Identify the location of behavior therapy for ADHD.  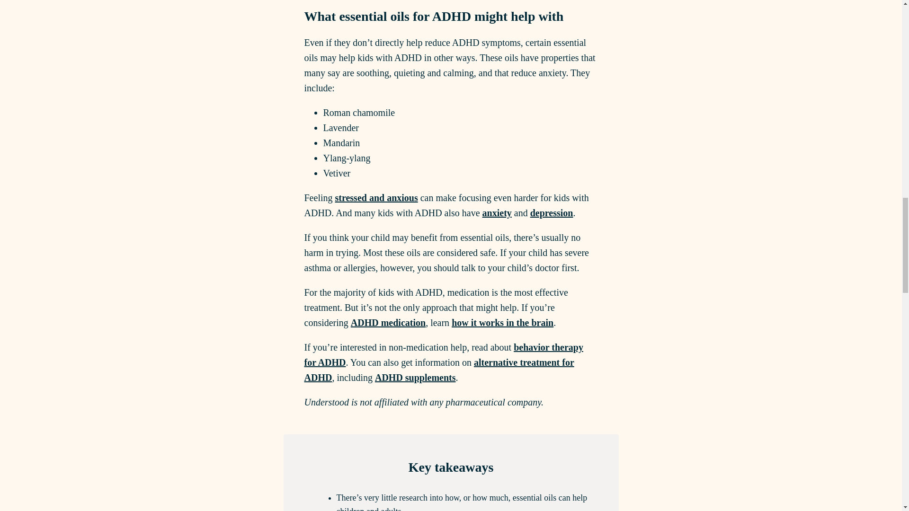
(443, 354).